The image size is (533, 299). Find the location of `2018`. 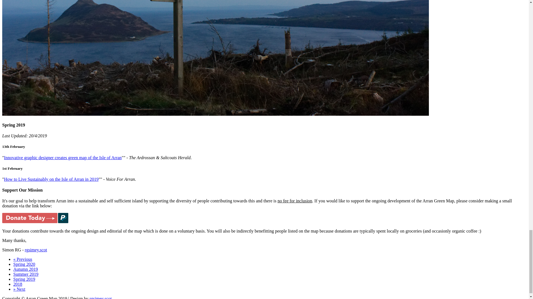

2018 is located at coordinates (18, 284).